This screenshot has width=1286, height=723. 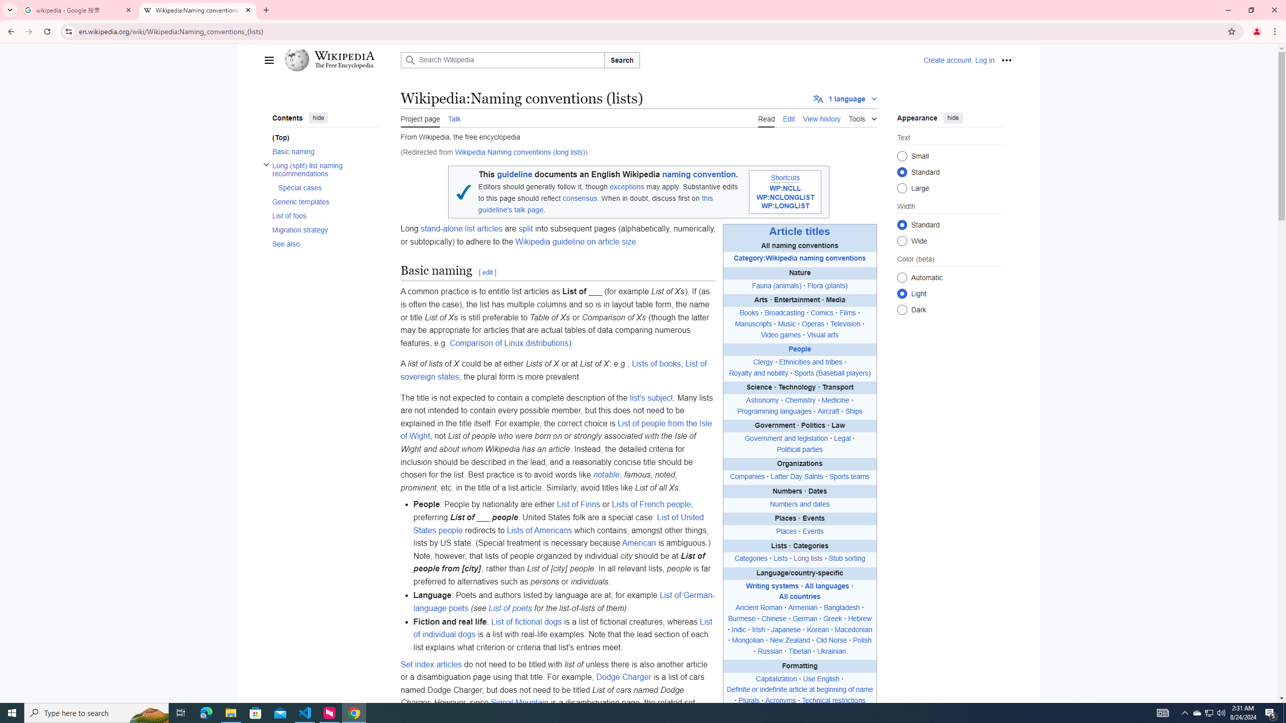 I want to click on Comics, so click(x=821, y=313).